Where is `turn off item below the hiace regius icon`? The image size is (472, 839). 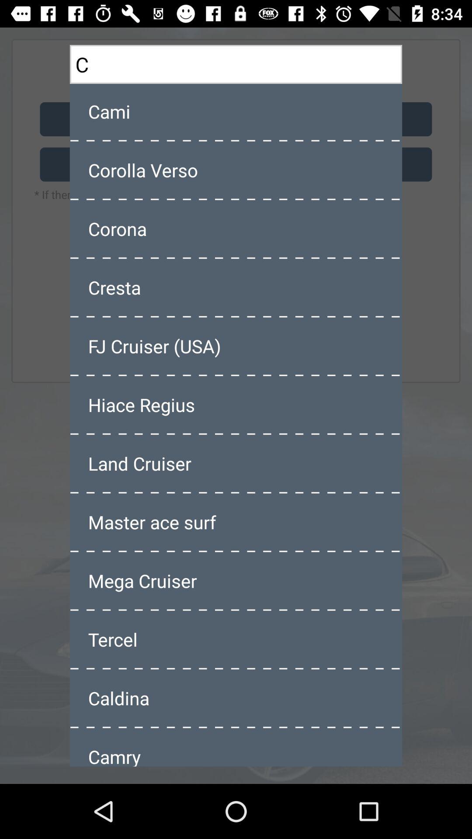 turn off item below the hiace regius icon is located at coordinates (236, 463).